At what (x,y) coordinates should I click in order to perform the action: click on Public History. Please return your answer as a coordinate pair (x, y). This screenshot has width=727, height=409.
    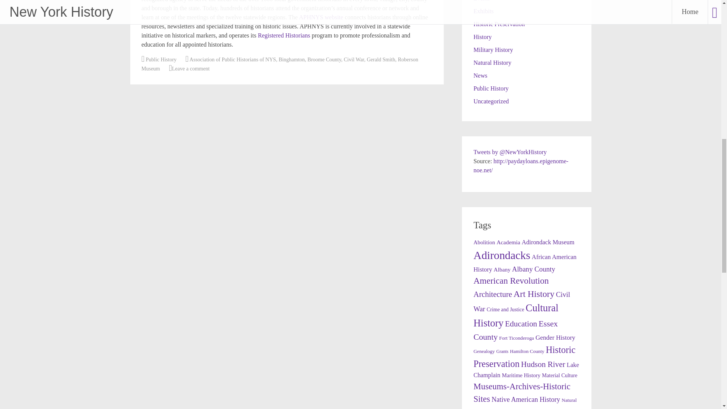
    Looking at the image, I should click on (491, 88).